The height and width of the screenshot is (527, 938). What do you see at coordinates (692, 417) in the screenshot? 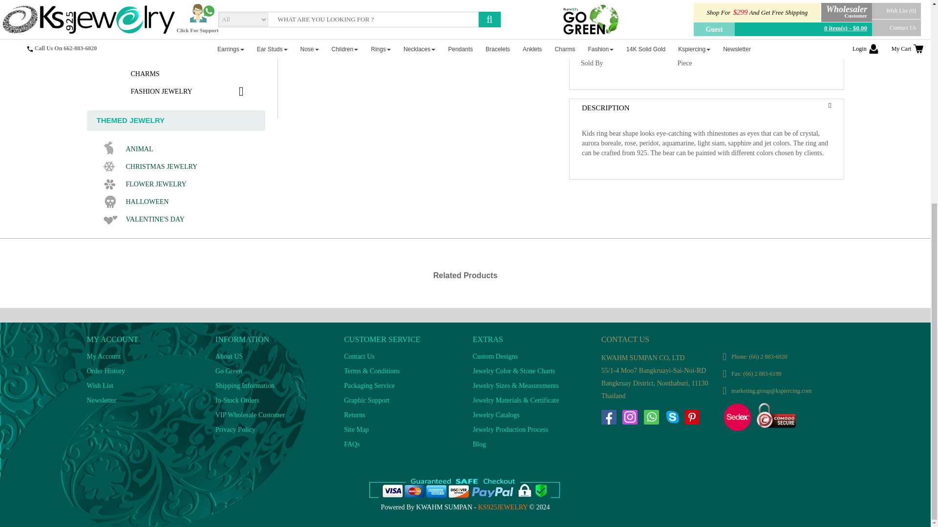
I see `Follow us on Pintrest` at bounding box center [692, 417].